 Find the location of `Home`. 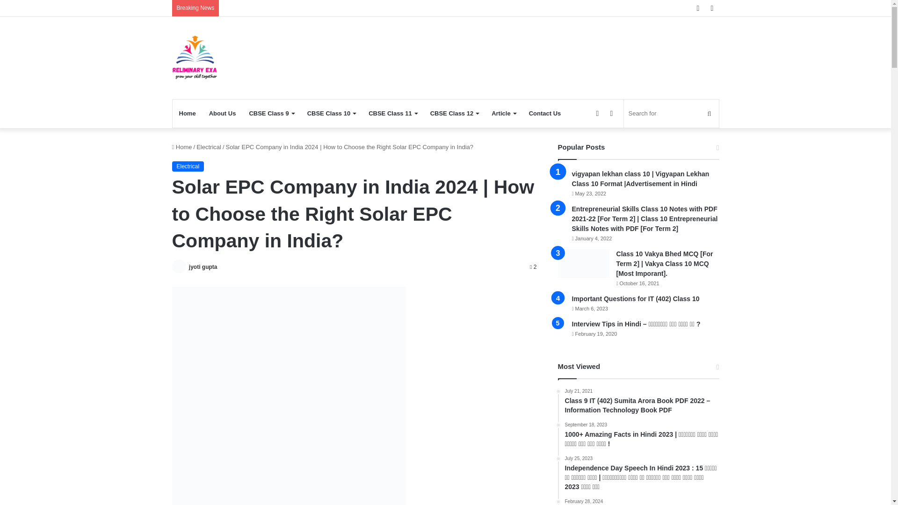

Home is located at coordinates (187, 113).